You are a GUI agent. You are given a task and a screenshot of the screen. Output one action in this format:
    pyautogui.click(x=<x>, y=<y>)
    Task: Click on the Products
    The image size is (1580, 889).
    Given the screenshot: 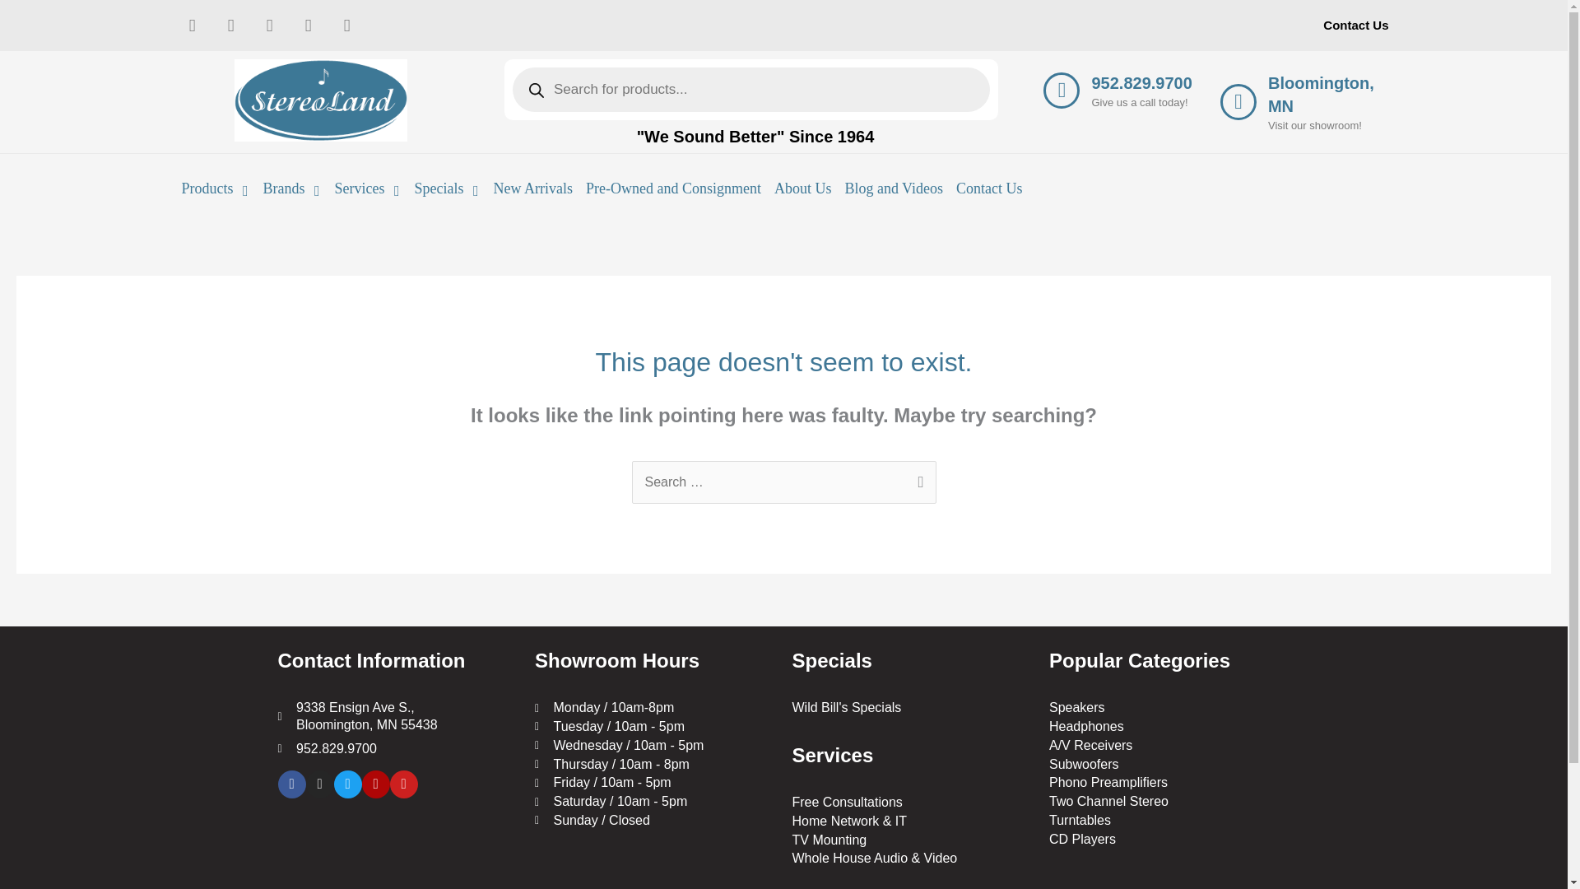 What is the action you would take?
    pyautogui.click(x=215, y=188)
    